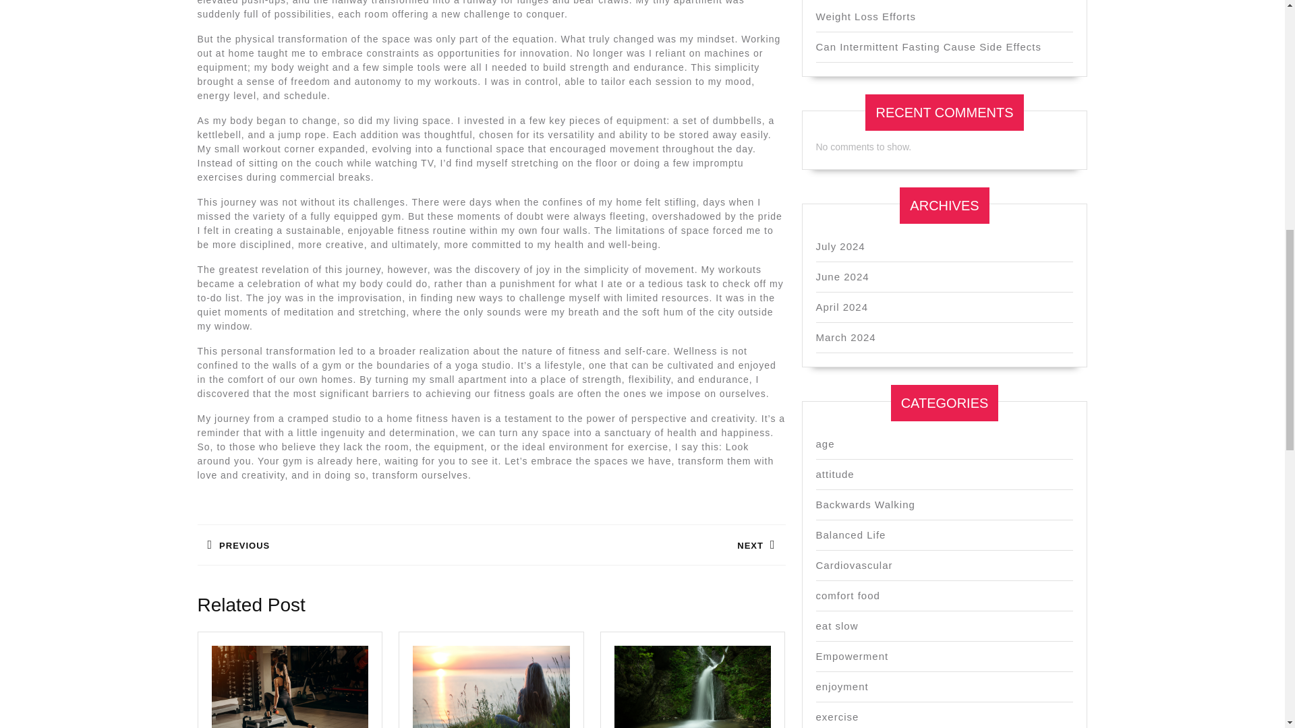 The image size is (1295, 728). What do you see at coordinates (852, 656) in the screenshot?
I see `Empowerment` at bounding box center [852, 656].